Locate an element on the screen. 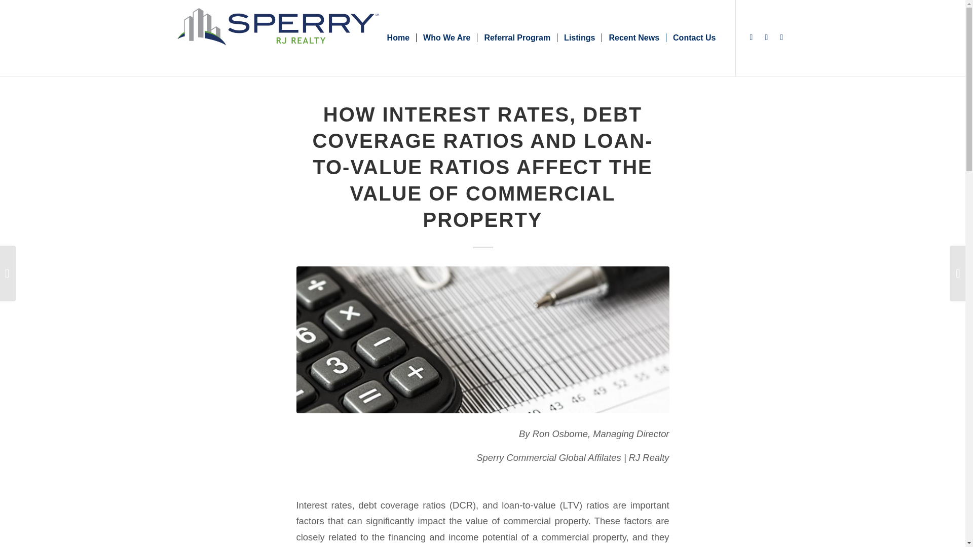 The height and width of the screenshot is (547, 973). Mail is located at coordinates (781, 37).